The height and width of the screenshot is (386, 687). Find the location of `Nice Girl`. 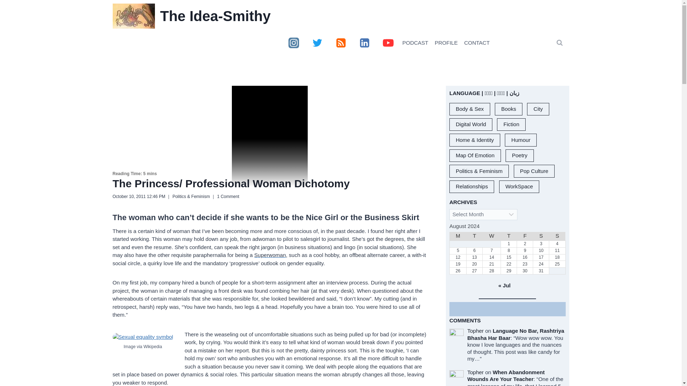

Nice Girl is located at coordinates (322, 217).